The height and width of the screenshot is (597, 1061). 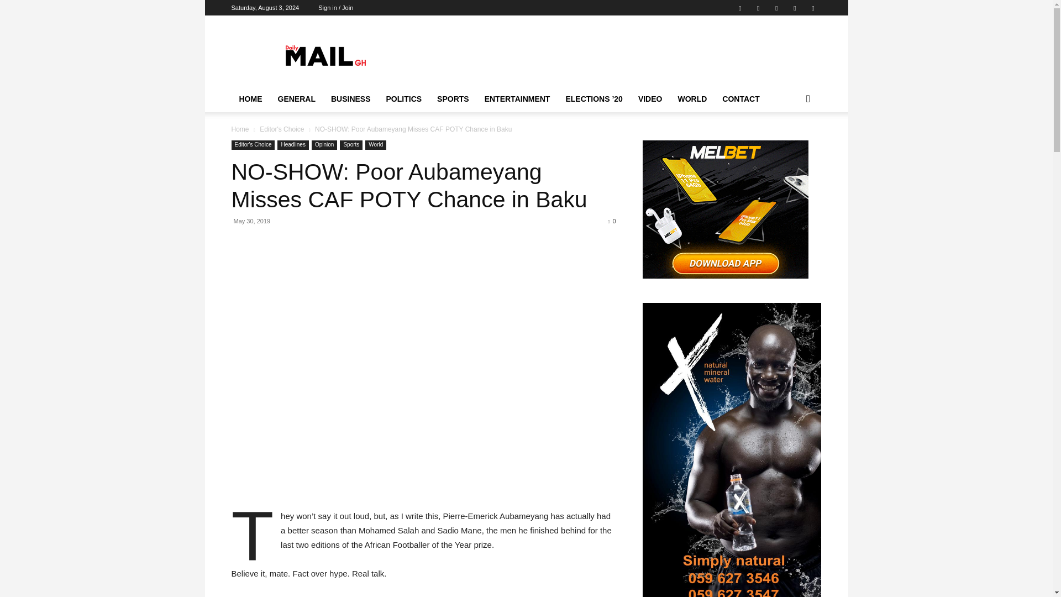 I want to click on VIDEO, so click(x=650, y=99).